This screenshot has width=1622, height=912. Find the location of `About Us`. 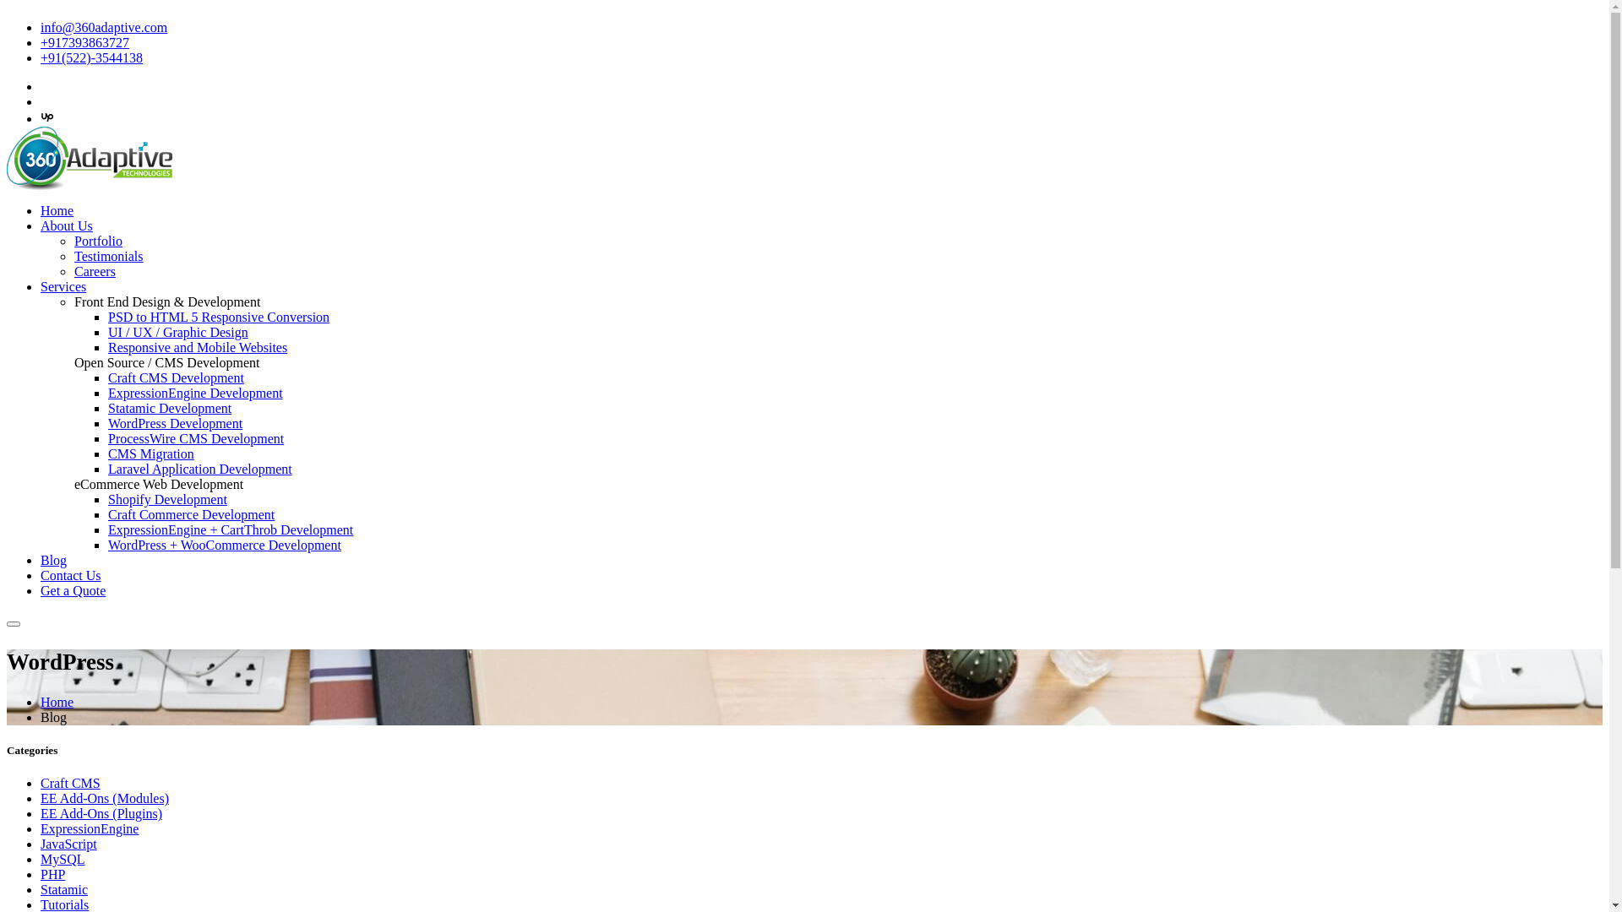

About Us is located at coordinates (67, 226).